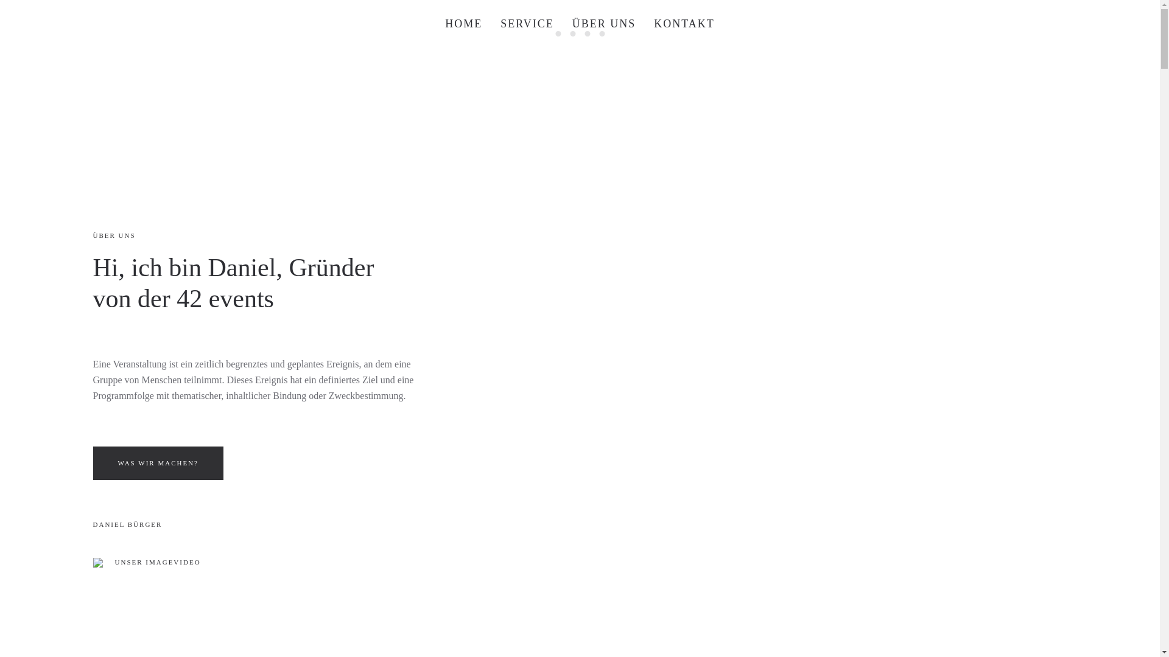 This screenshot has width=1169, height=657. I want to click on Technik, so click(602, 34).